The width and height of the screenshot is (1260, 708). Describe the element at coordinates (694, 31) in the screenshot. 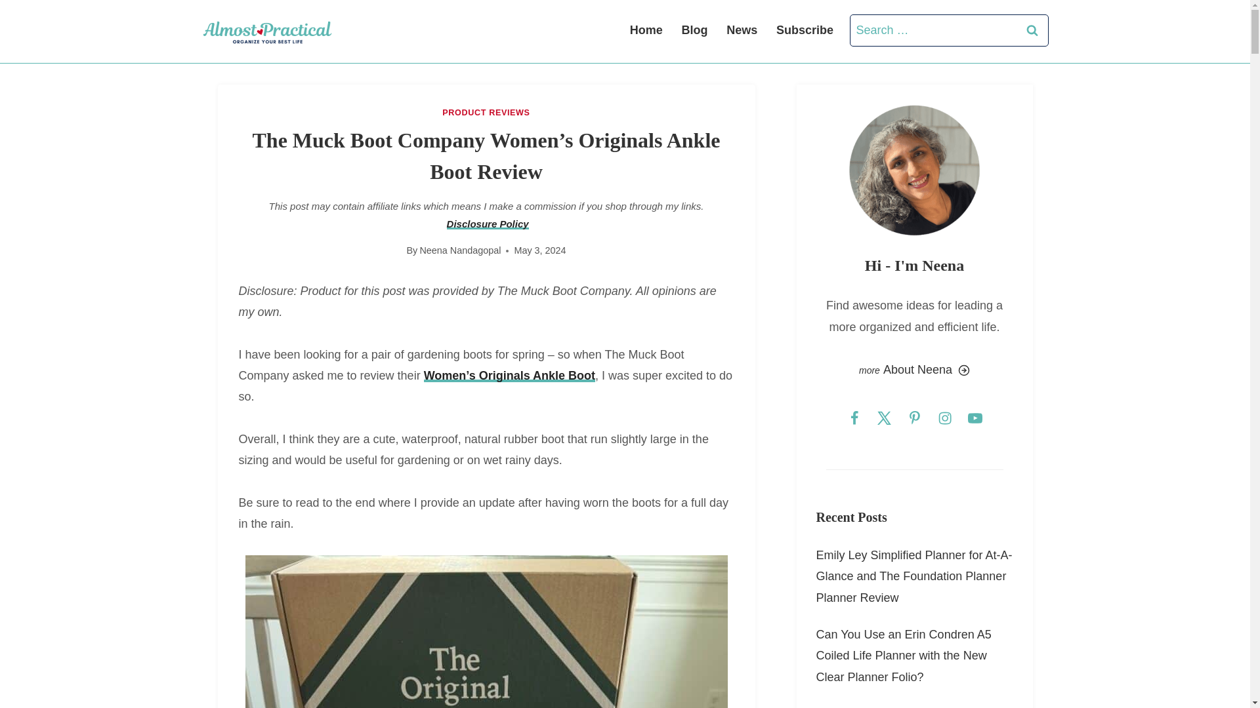

I see `Blog` at that location.